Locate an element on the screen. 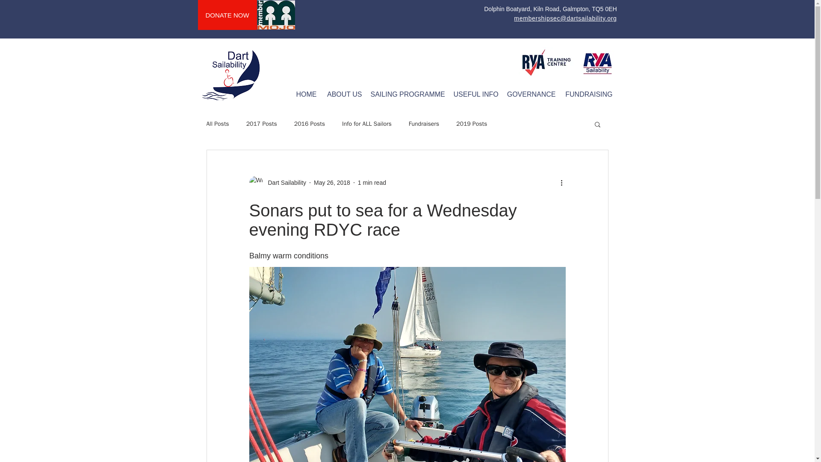 The width and height of the screenshot is (821, 462). Info for ALL Sailors is located at coordinates (367, 124).